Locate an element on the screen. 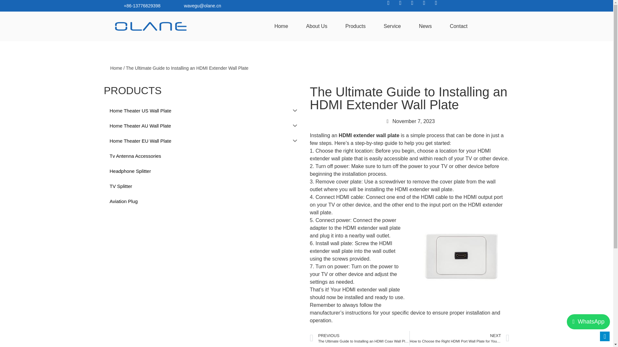  News is located at coordinates (425, 26).